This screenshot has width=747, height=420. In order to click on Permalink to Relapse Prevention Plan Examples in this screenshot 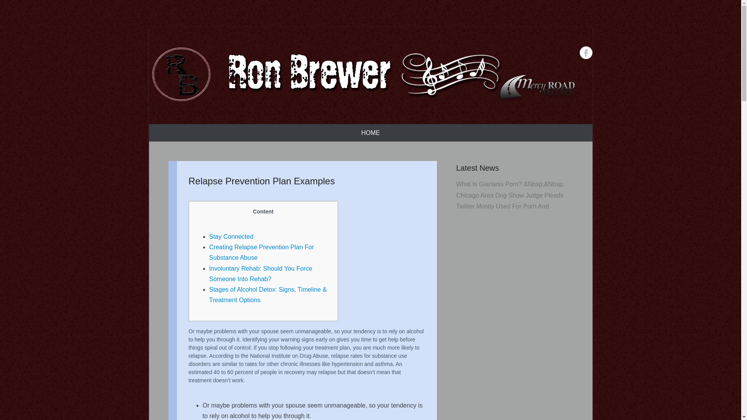, I will do `click(261, 181)`.